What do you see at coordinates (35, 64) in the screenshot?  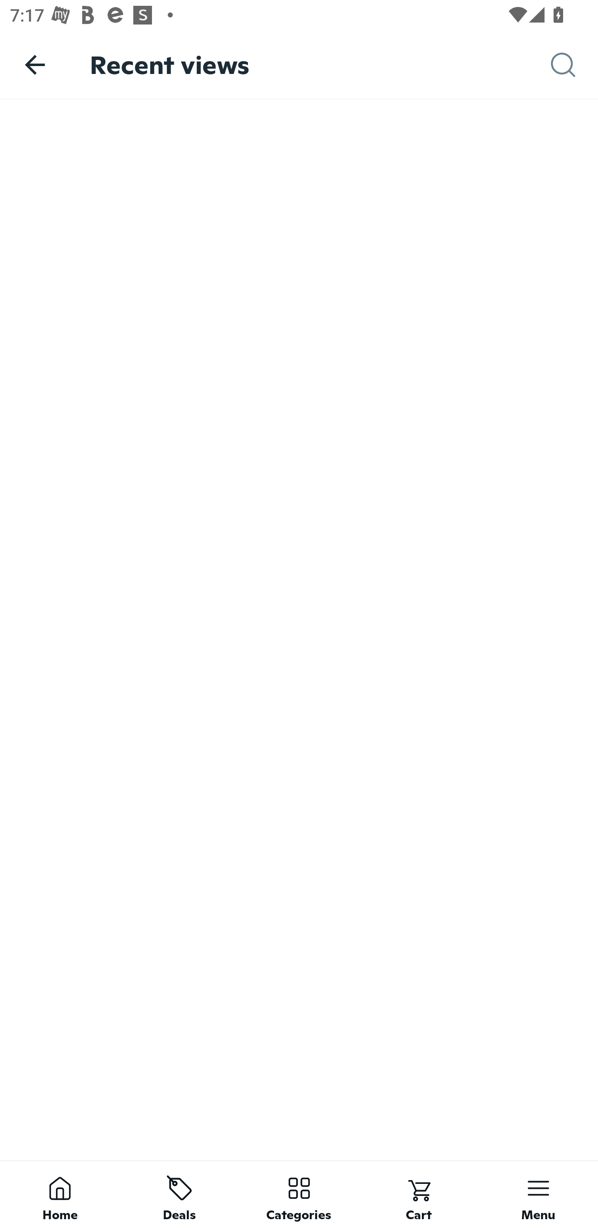 I see `Navigate up` at bounding box center [35, 64].